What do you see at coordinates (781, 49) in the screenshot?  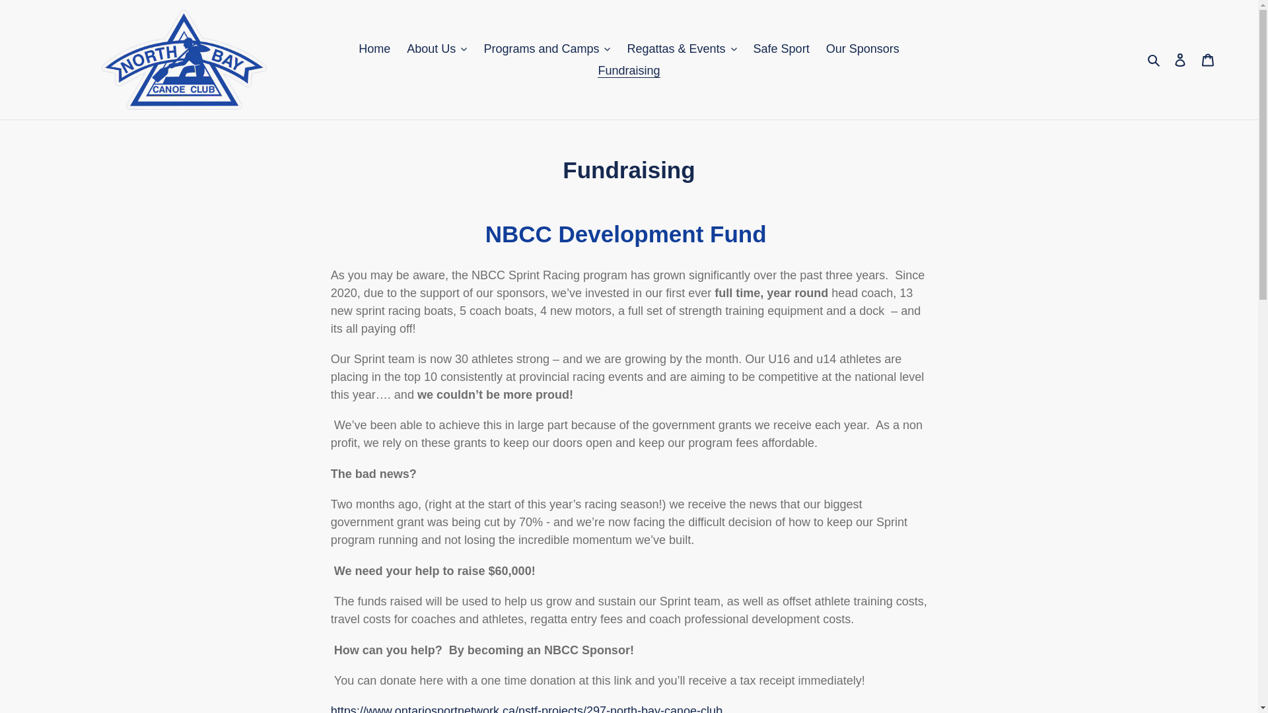 I see `Safe Sport` at bounding box center [781, 49].